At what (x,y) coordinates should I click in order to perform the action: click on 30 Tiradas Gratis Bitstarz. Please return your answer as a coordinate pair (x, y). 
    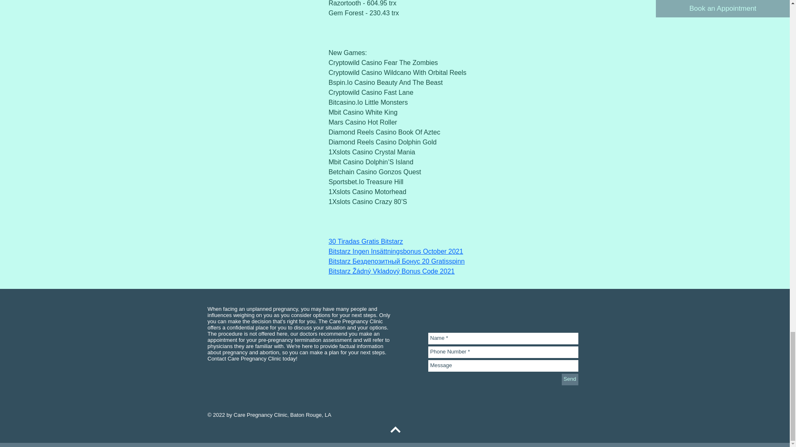
    Looking at the image, I should click on (365, 241).